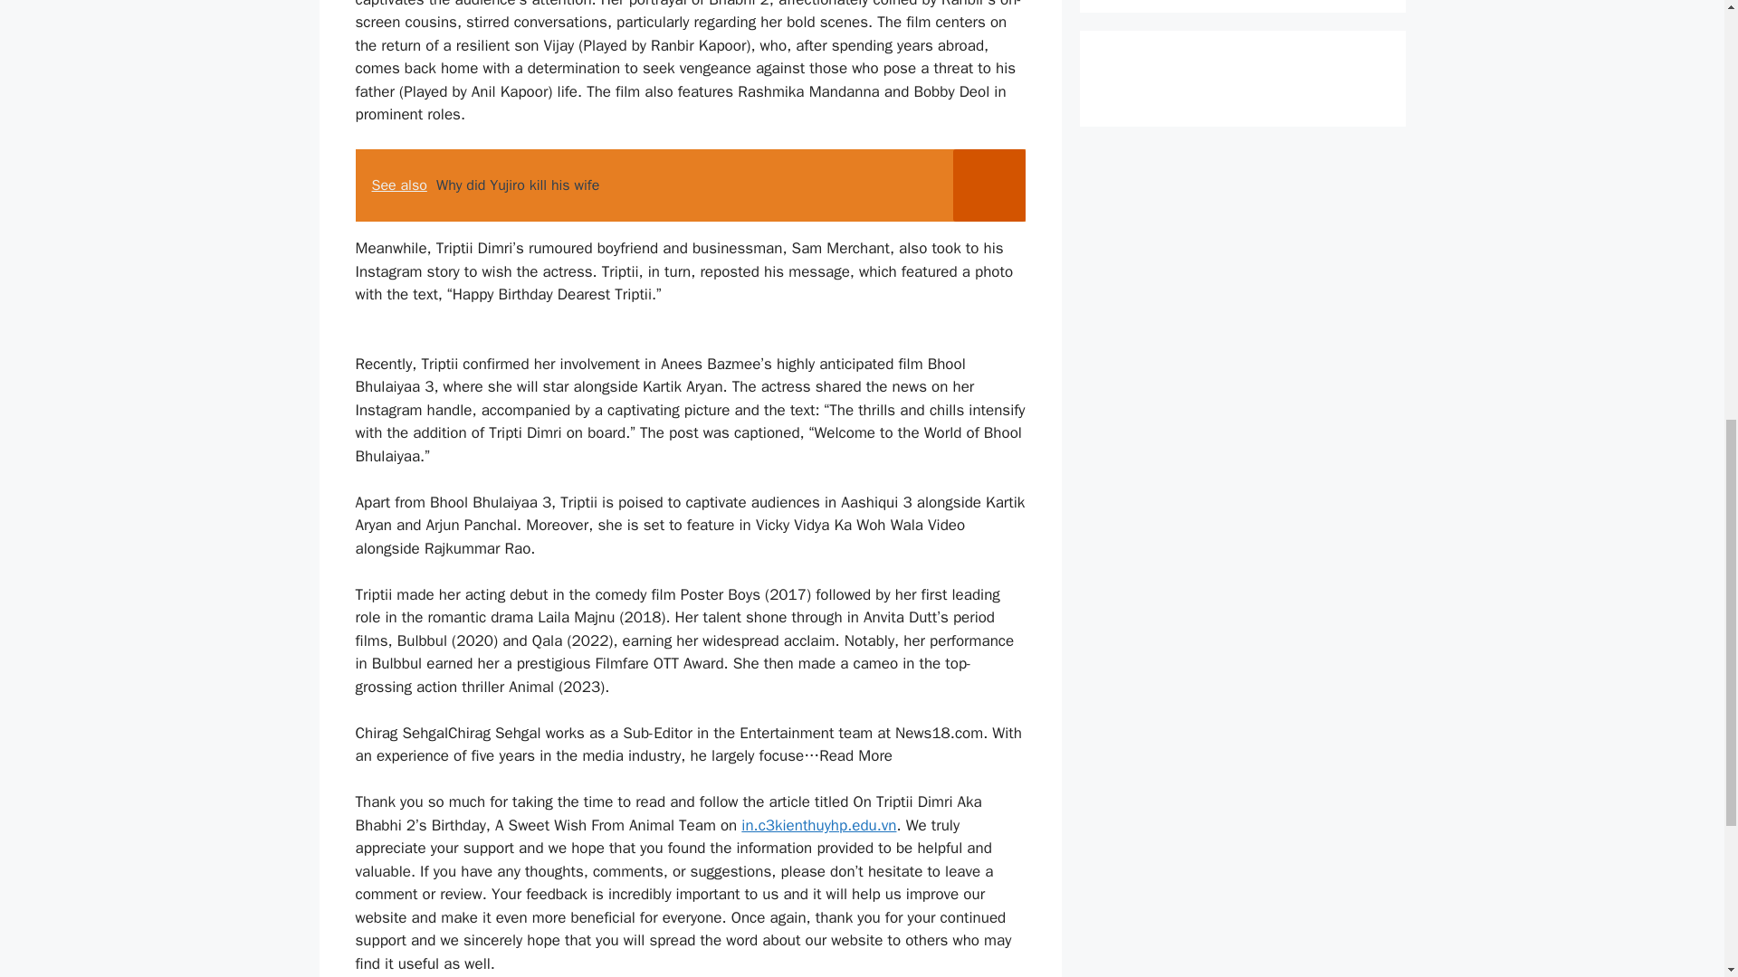  Describe the element at coordinates (690, 185) in the screenshot. I see `See also  Why did Yujiro kill his wife` at that location.